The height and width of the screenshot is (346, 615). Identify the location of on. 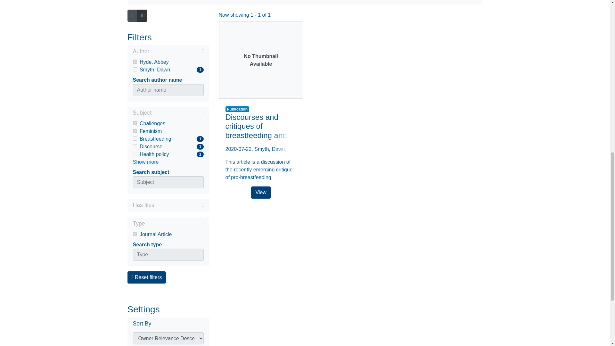
(168, 52).